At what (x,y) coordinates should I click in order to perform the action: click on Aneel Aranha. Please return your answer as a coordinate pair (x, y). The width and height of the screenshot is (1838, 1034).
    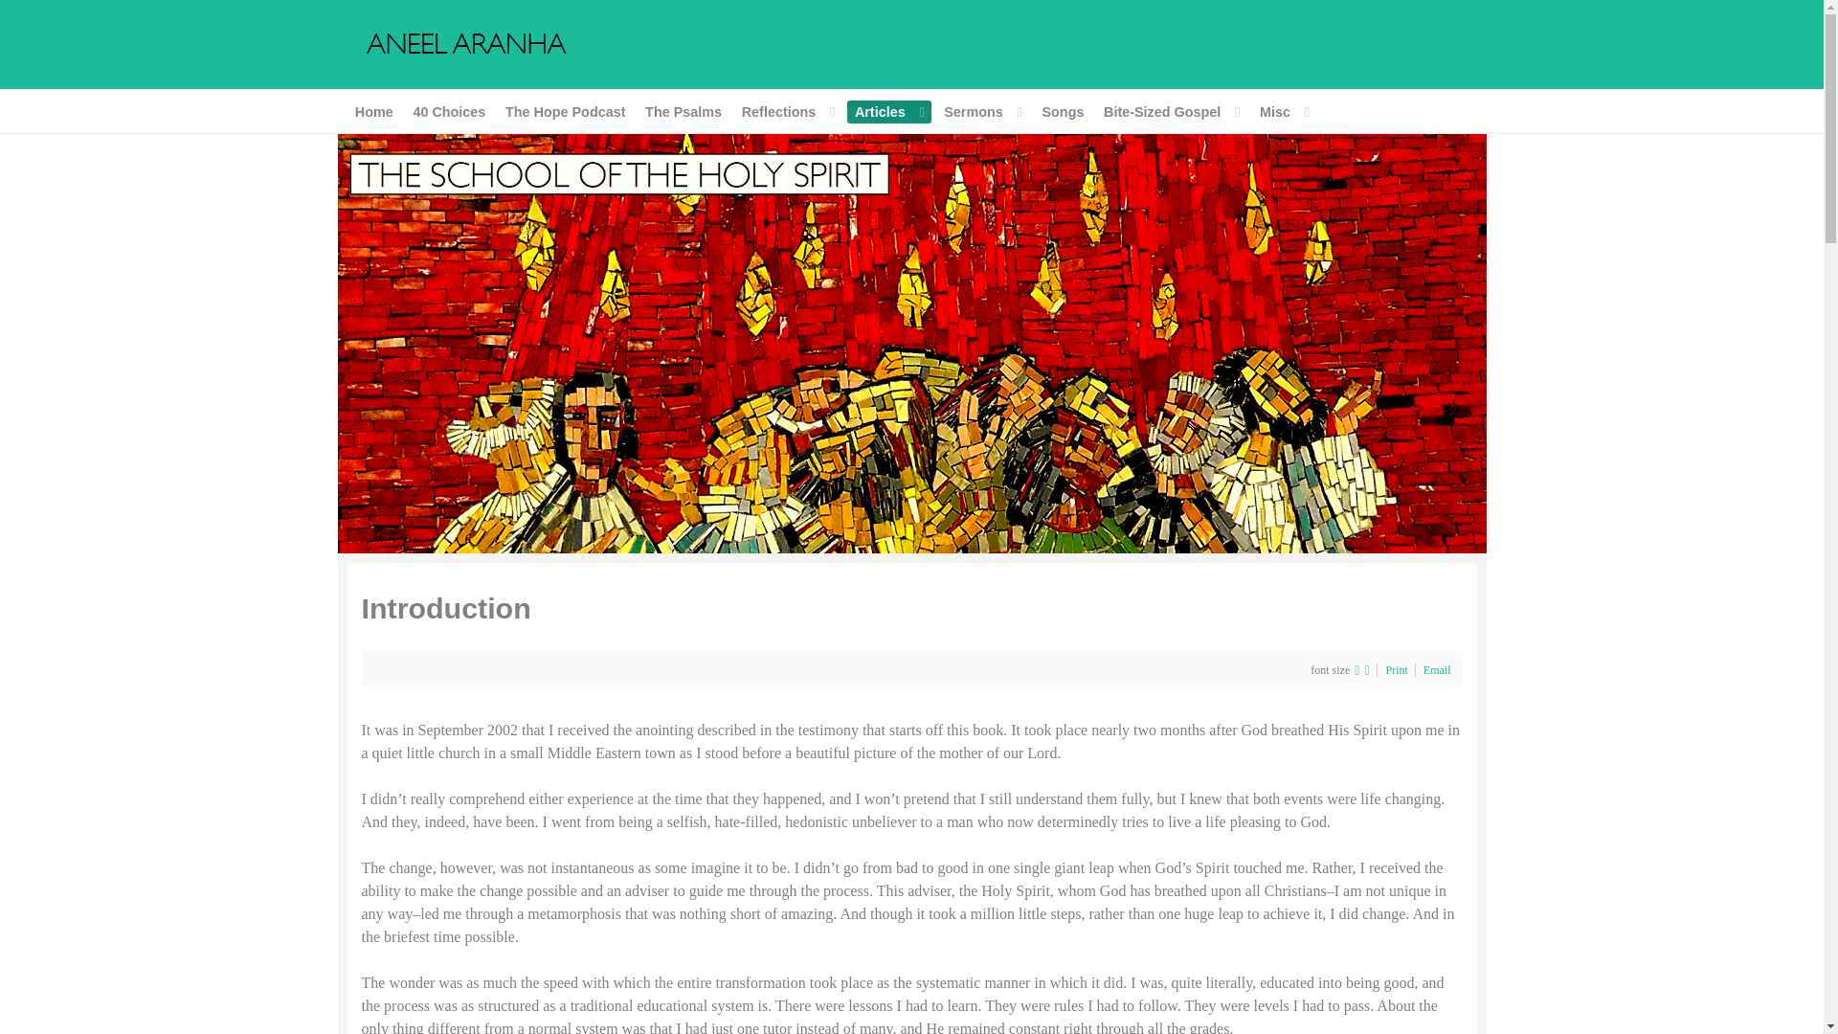
    Looking at the image, I should click on (910, 342).